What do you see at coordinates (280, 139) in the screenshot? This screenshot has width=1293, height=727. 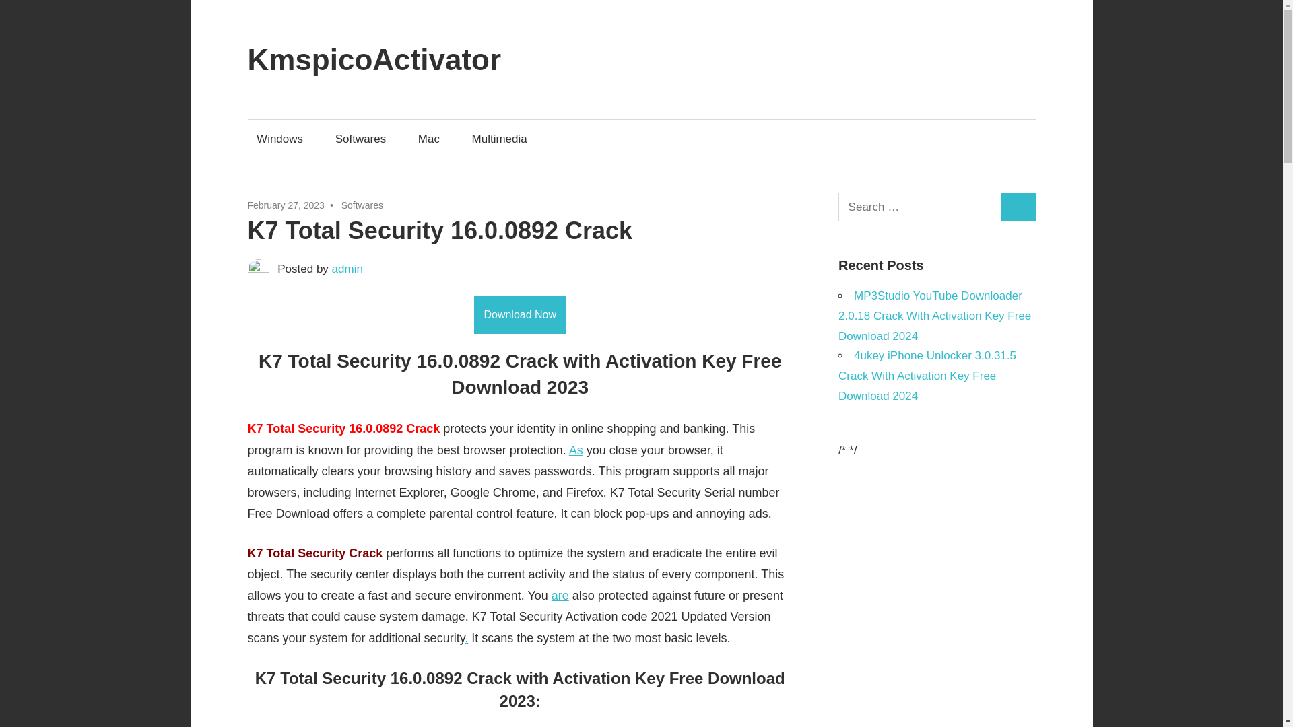 I see `Windows` at bounding box center [280, 139].